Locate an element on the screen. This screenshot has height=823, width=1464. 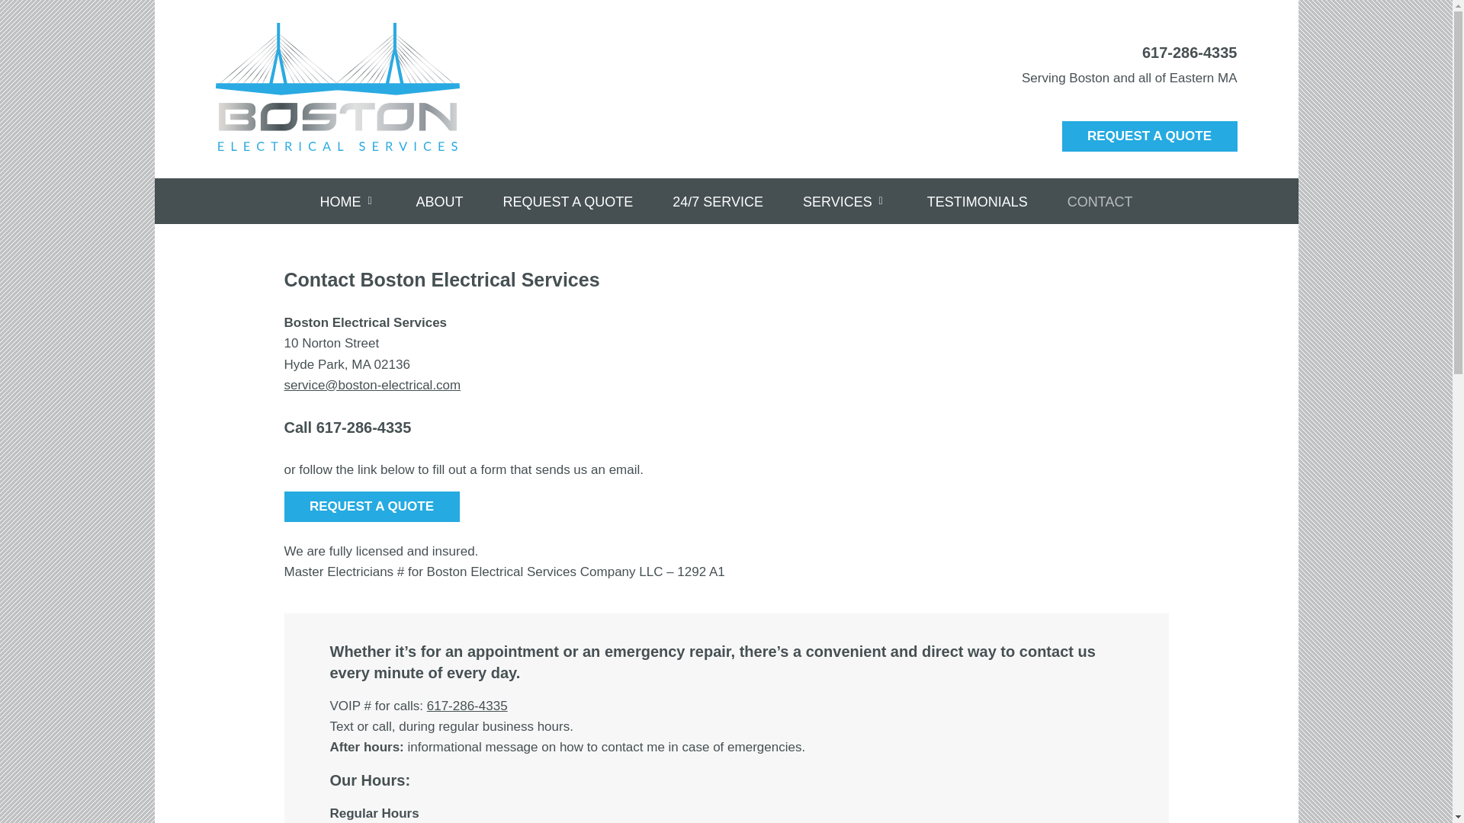
Call 617-286-4335 is located at coordinates (348, 427).